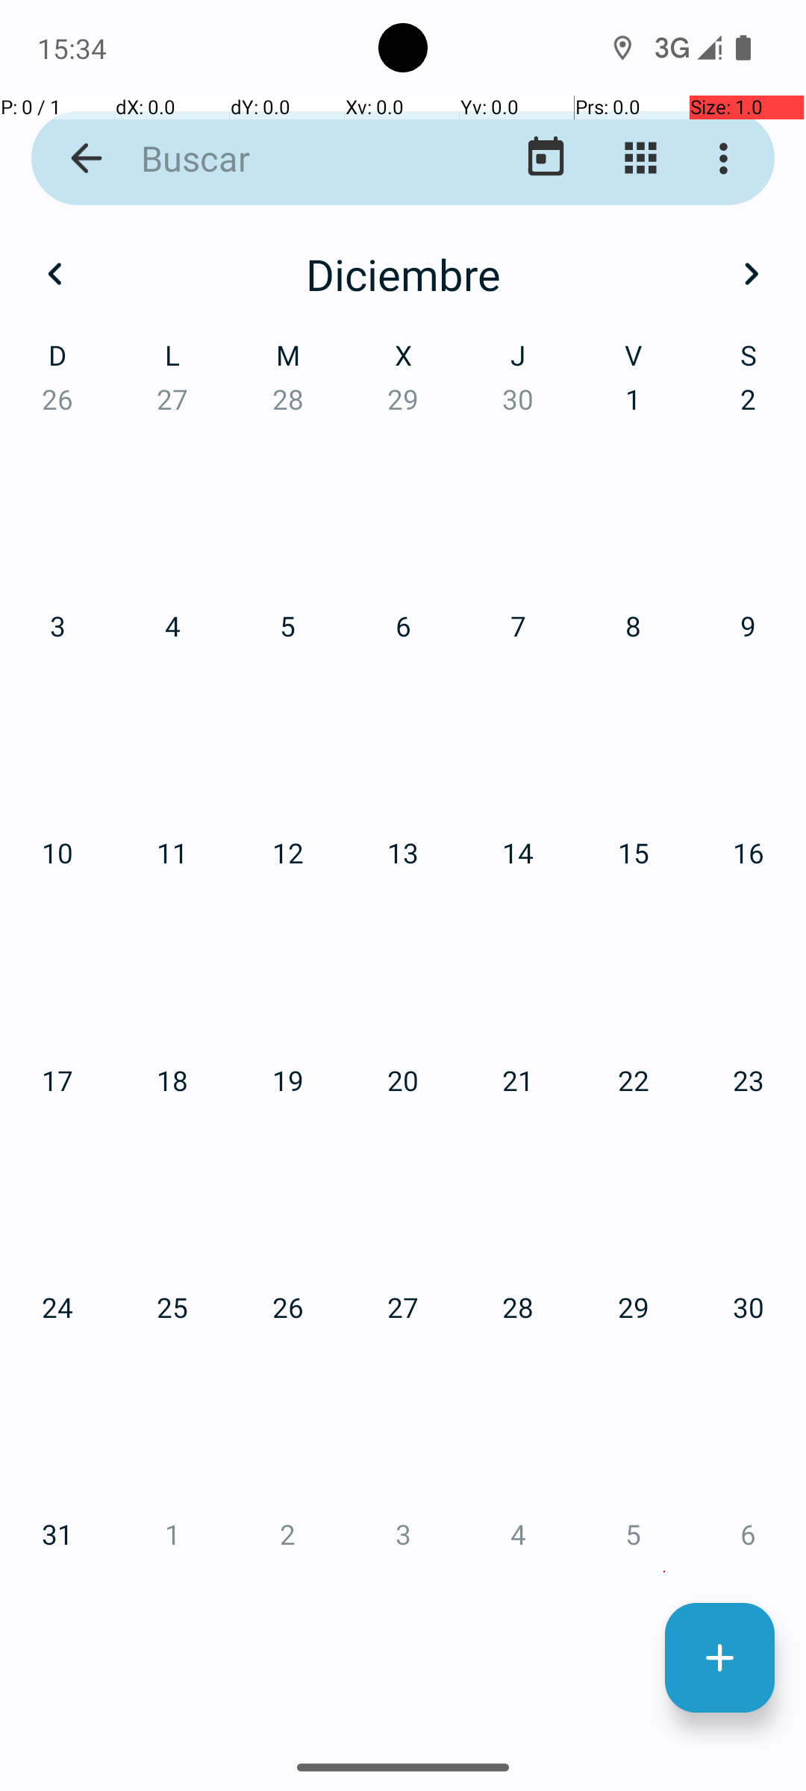 The image size is (806, 1791). What do you see at coordinates (664, 366) in the screenshot?
I see `MARZO` at bounding box center [664, 366].